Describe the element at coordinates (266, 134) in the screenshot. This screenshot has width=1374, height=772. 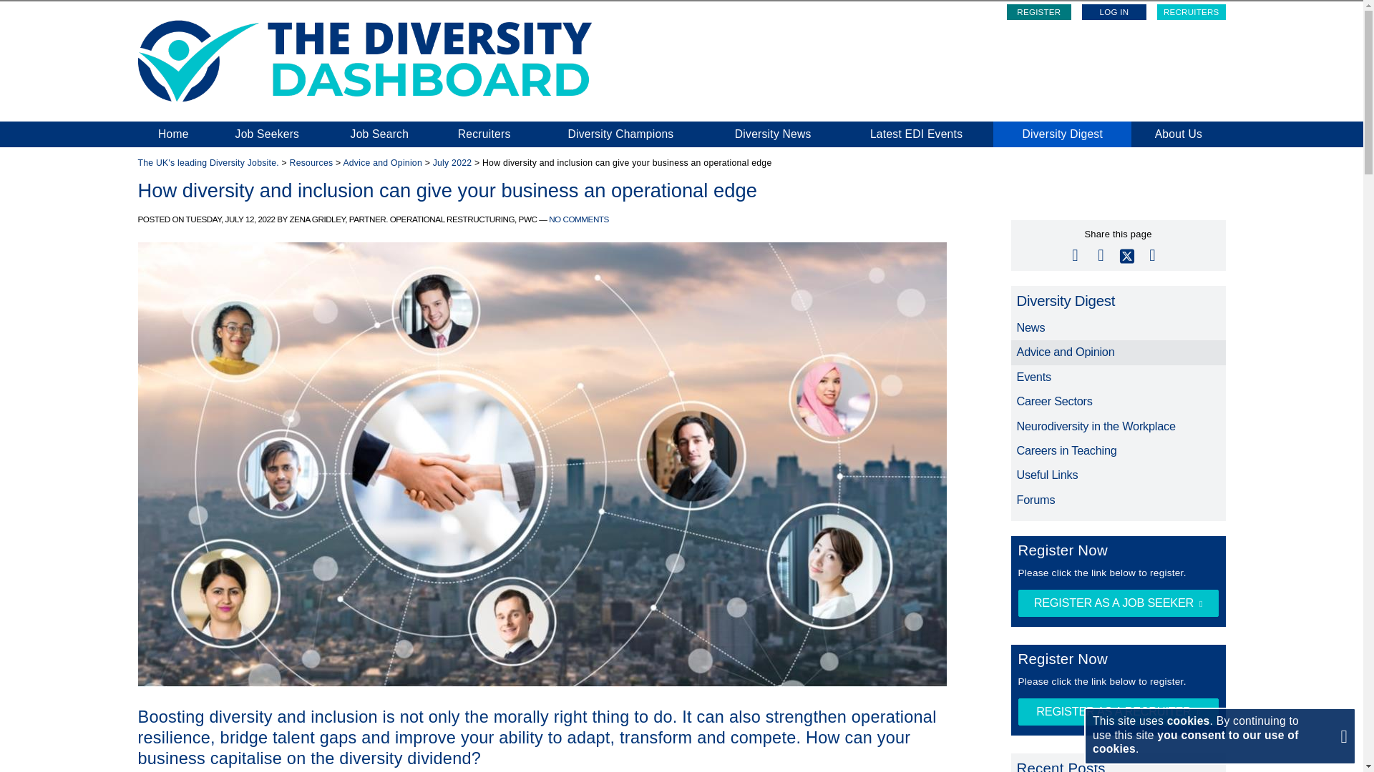
I see `Job Seekers` at that location.